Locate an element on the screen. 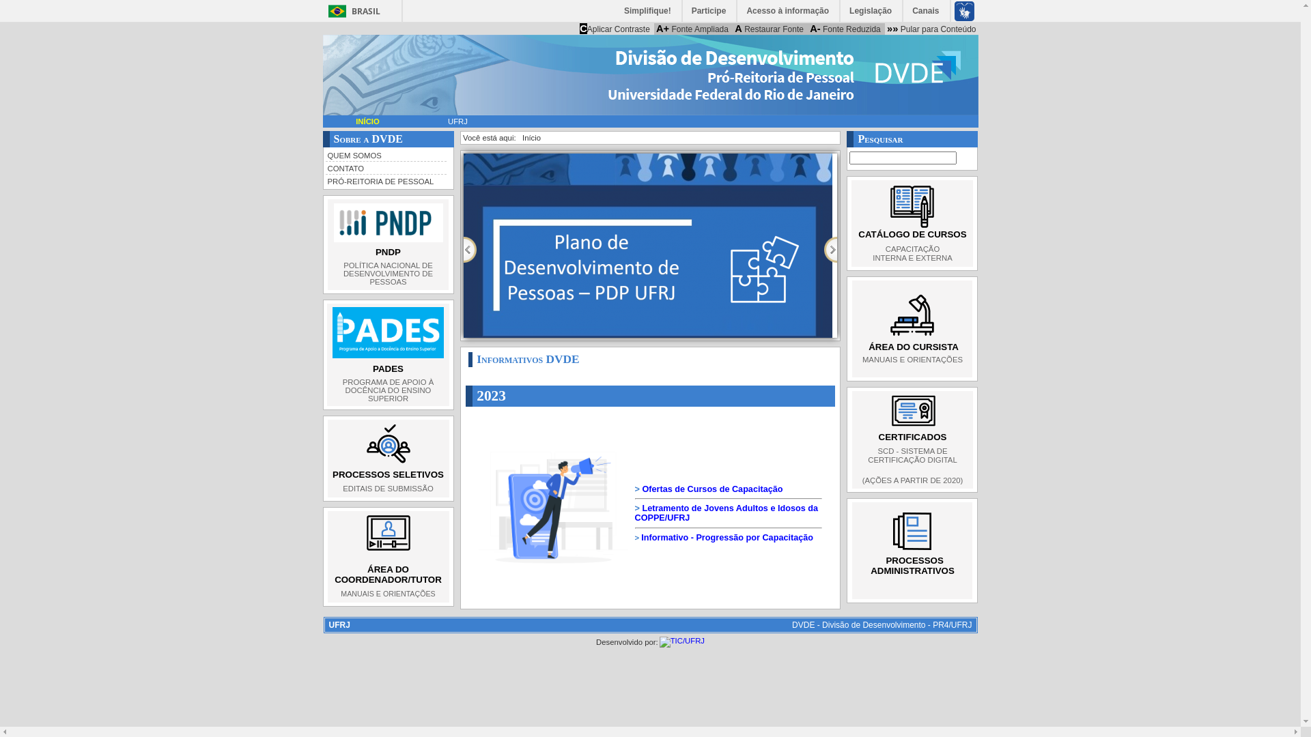 This screenshot has height=737, width=1311. PROCESSOS SELETIVOS is located at coordinates (388, 475).